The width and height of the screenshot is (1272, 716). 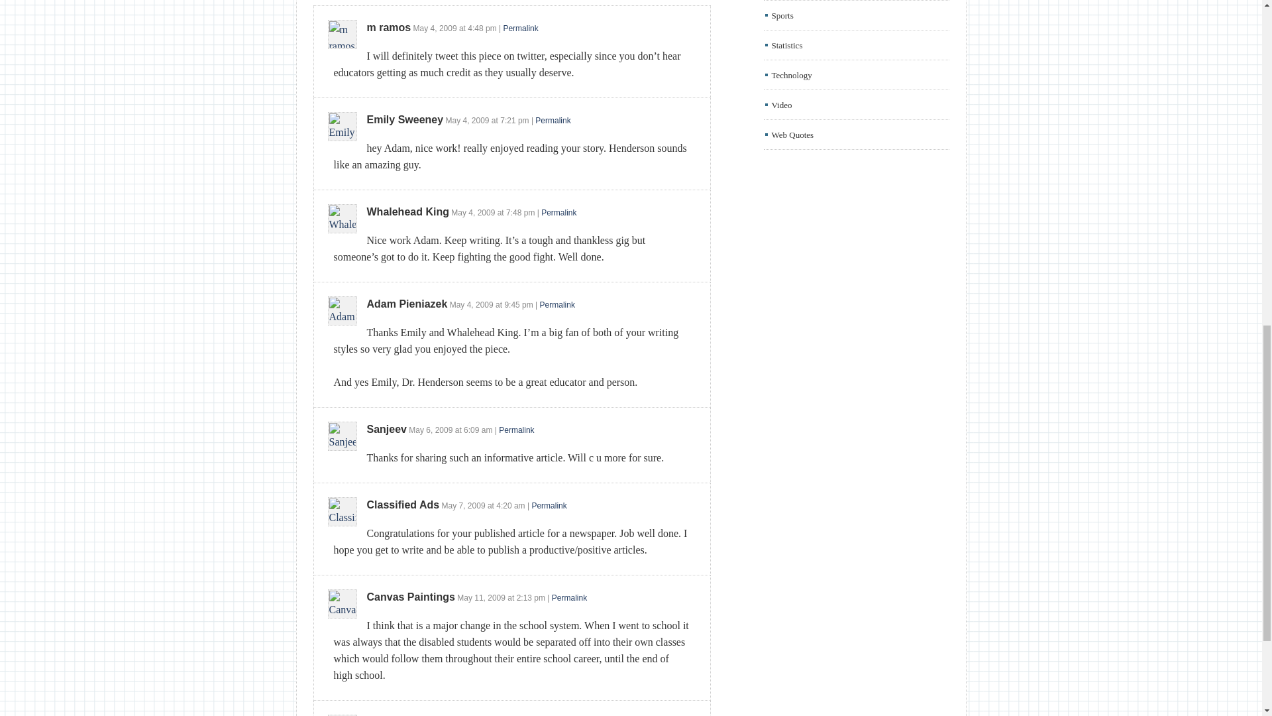 What do you see at coordinates (435, 28) in the screenshot?
I see `Monday, May 4th, 2009, 4:48 pm` at bounding box center [435, 28].